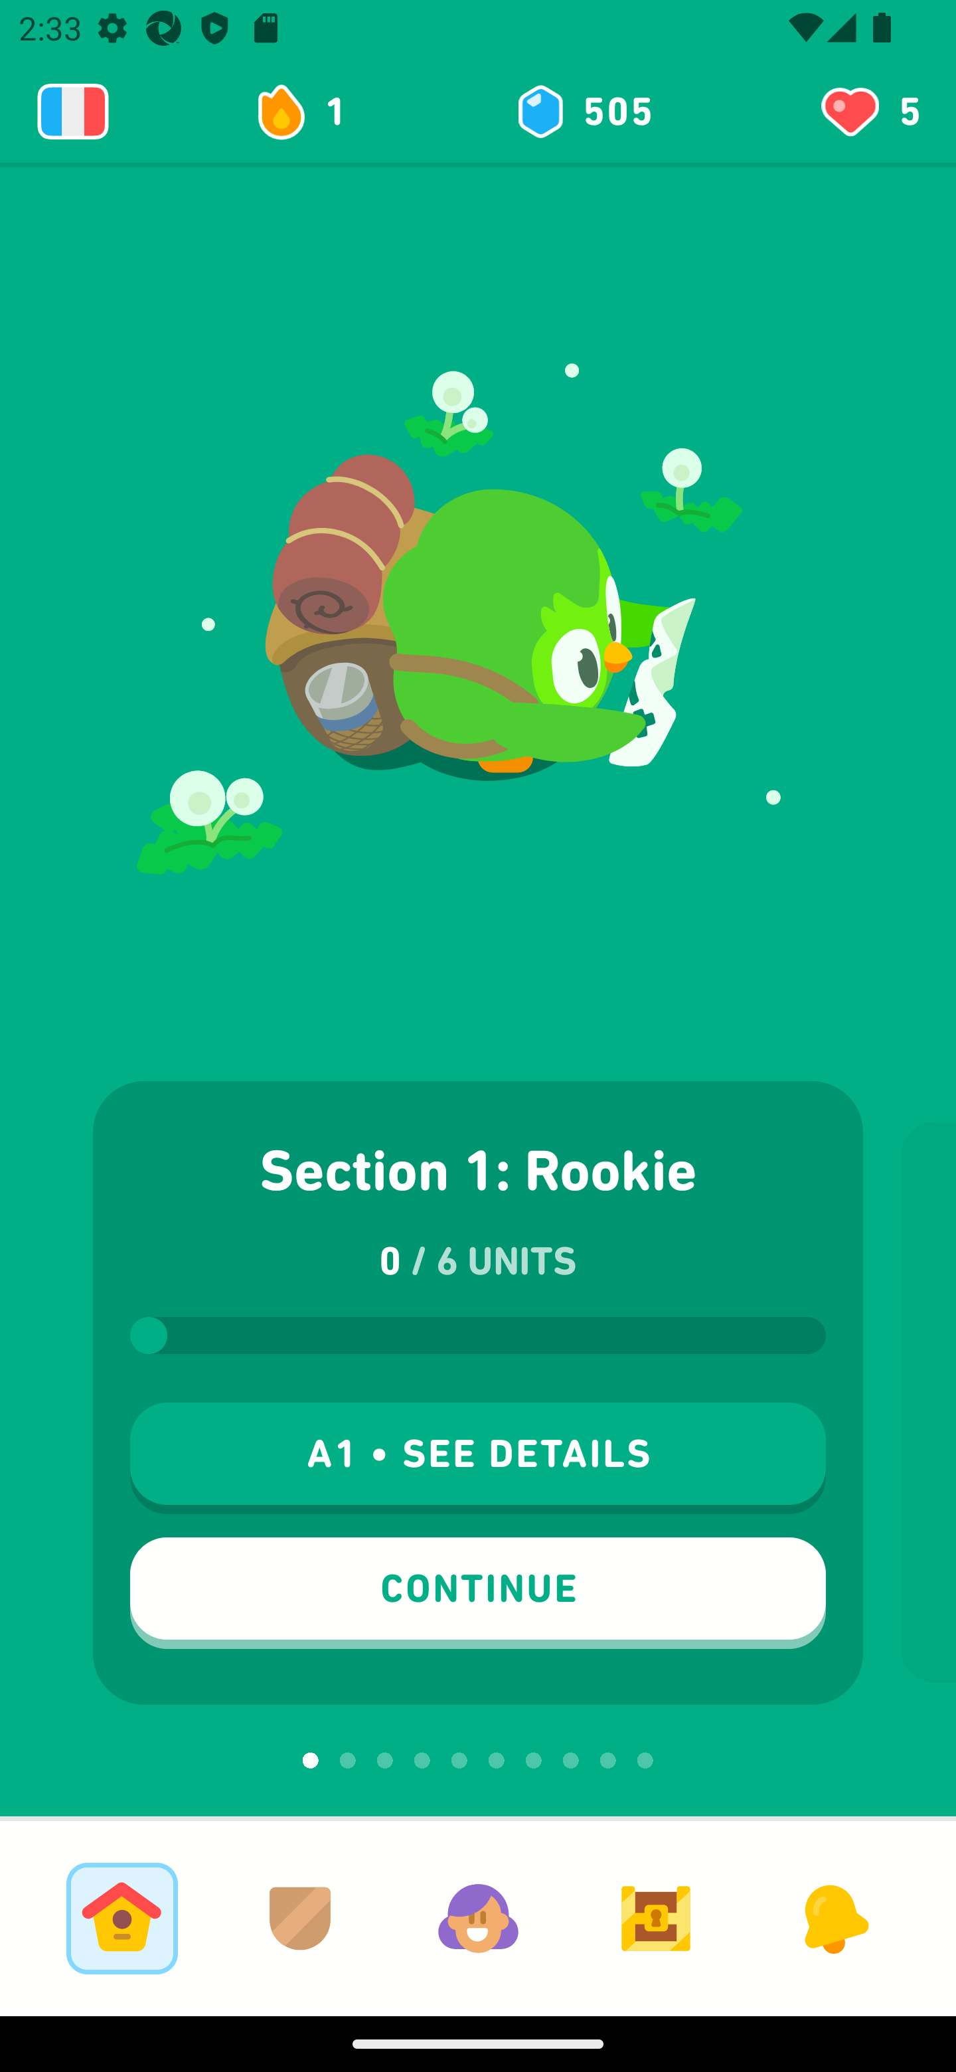 The height and width of the screenshot is (2072, 956). Describe the element at coordinates (656, 1918) in the screenshot. I see `Goals Tab` at that location.